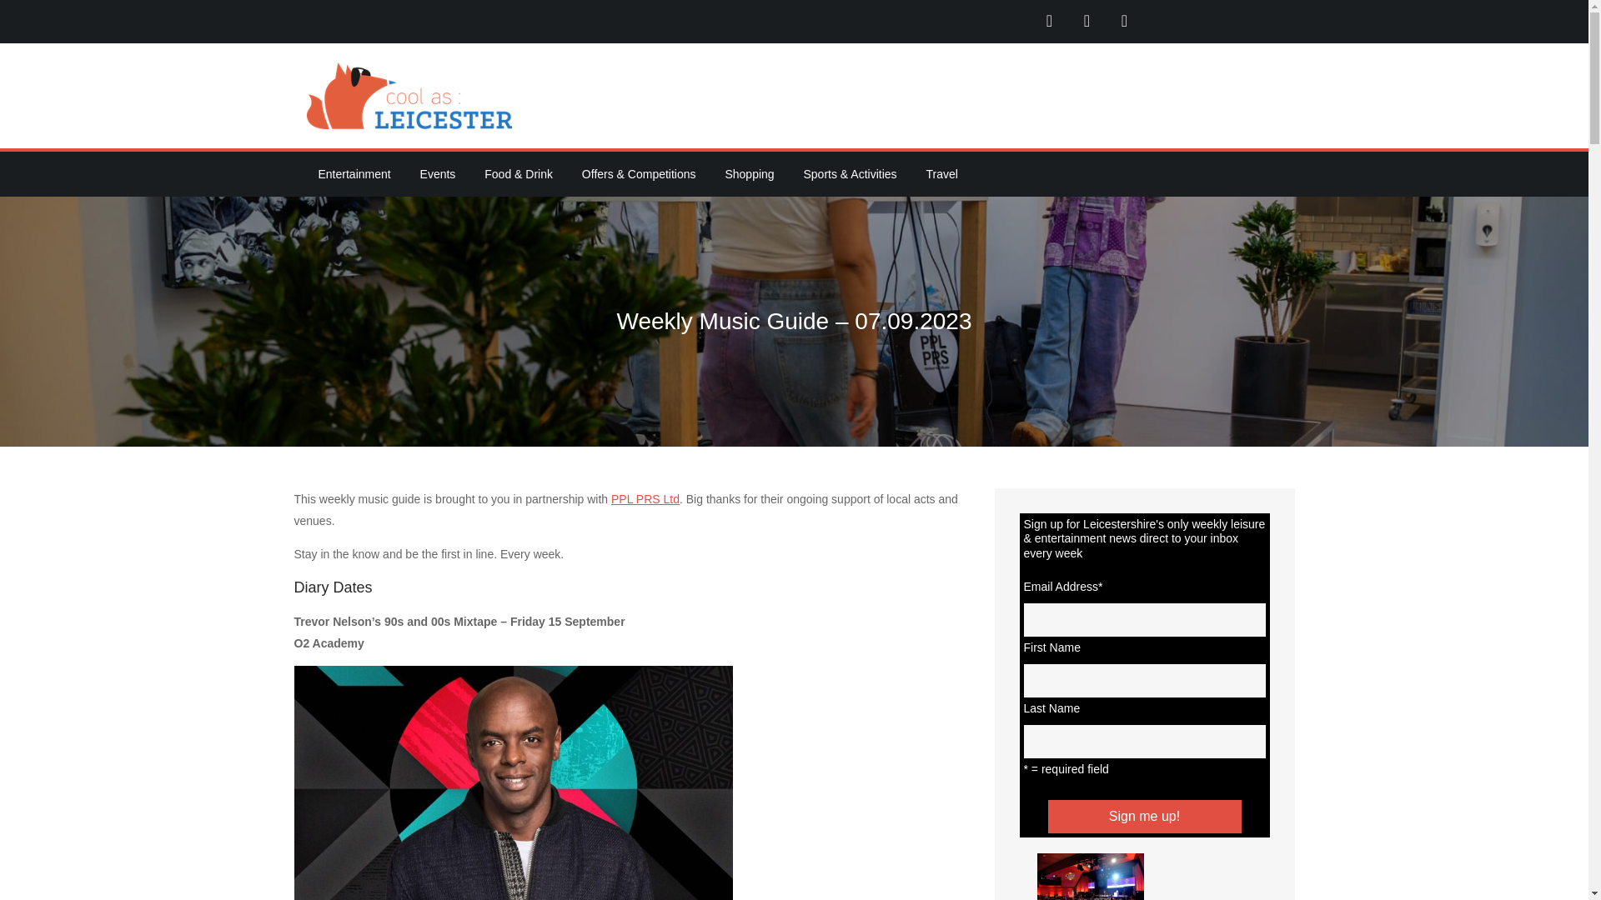 The height and width of the screenshot is (900, 1601). I want to click on COOL AS LEICESTER, so click(630, 108).